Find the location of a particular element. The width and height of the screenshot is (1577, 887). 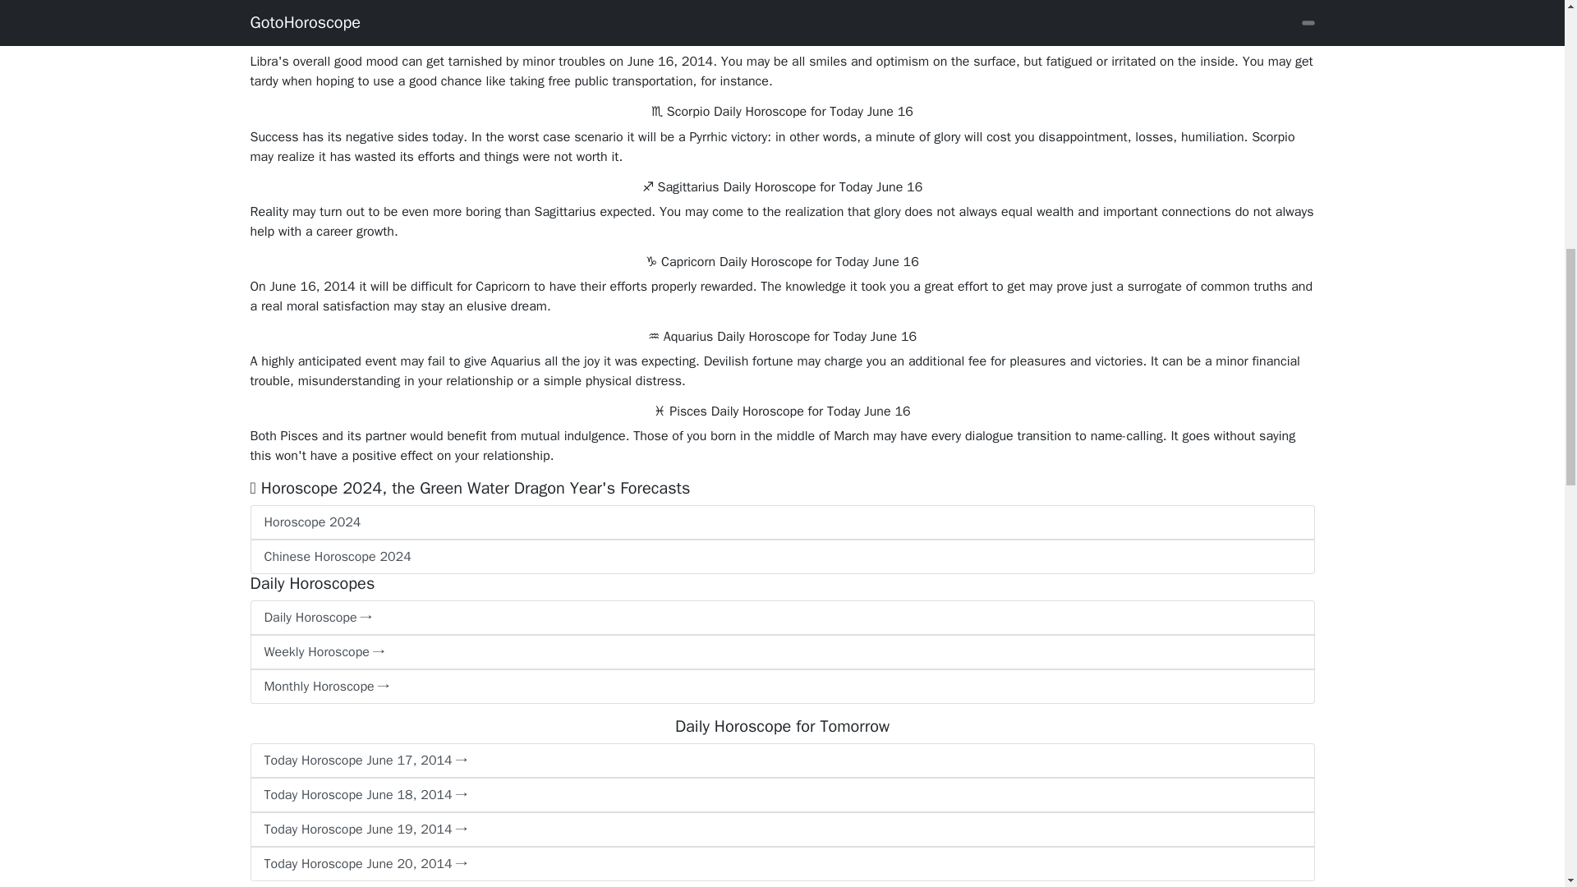

Today Horoscope June 19, 2014 is located at coordinates (781, 830).